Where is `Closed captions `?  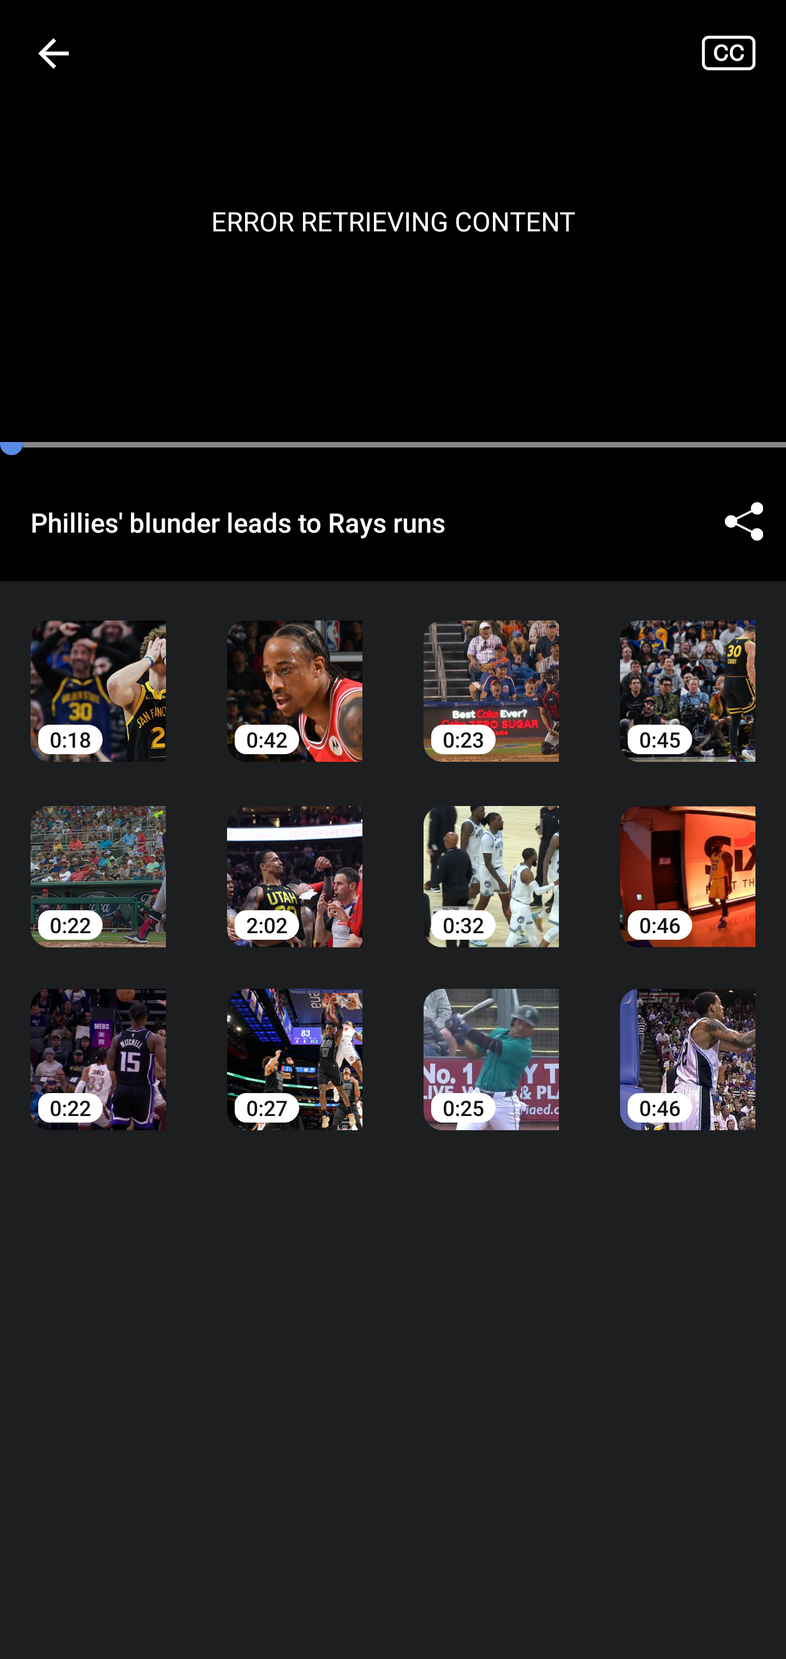 Closed captions  is located at coordinates (743, 52).